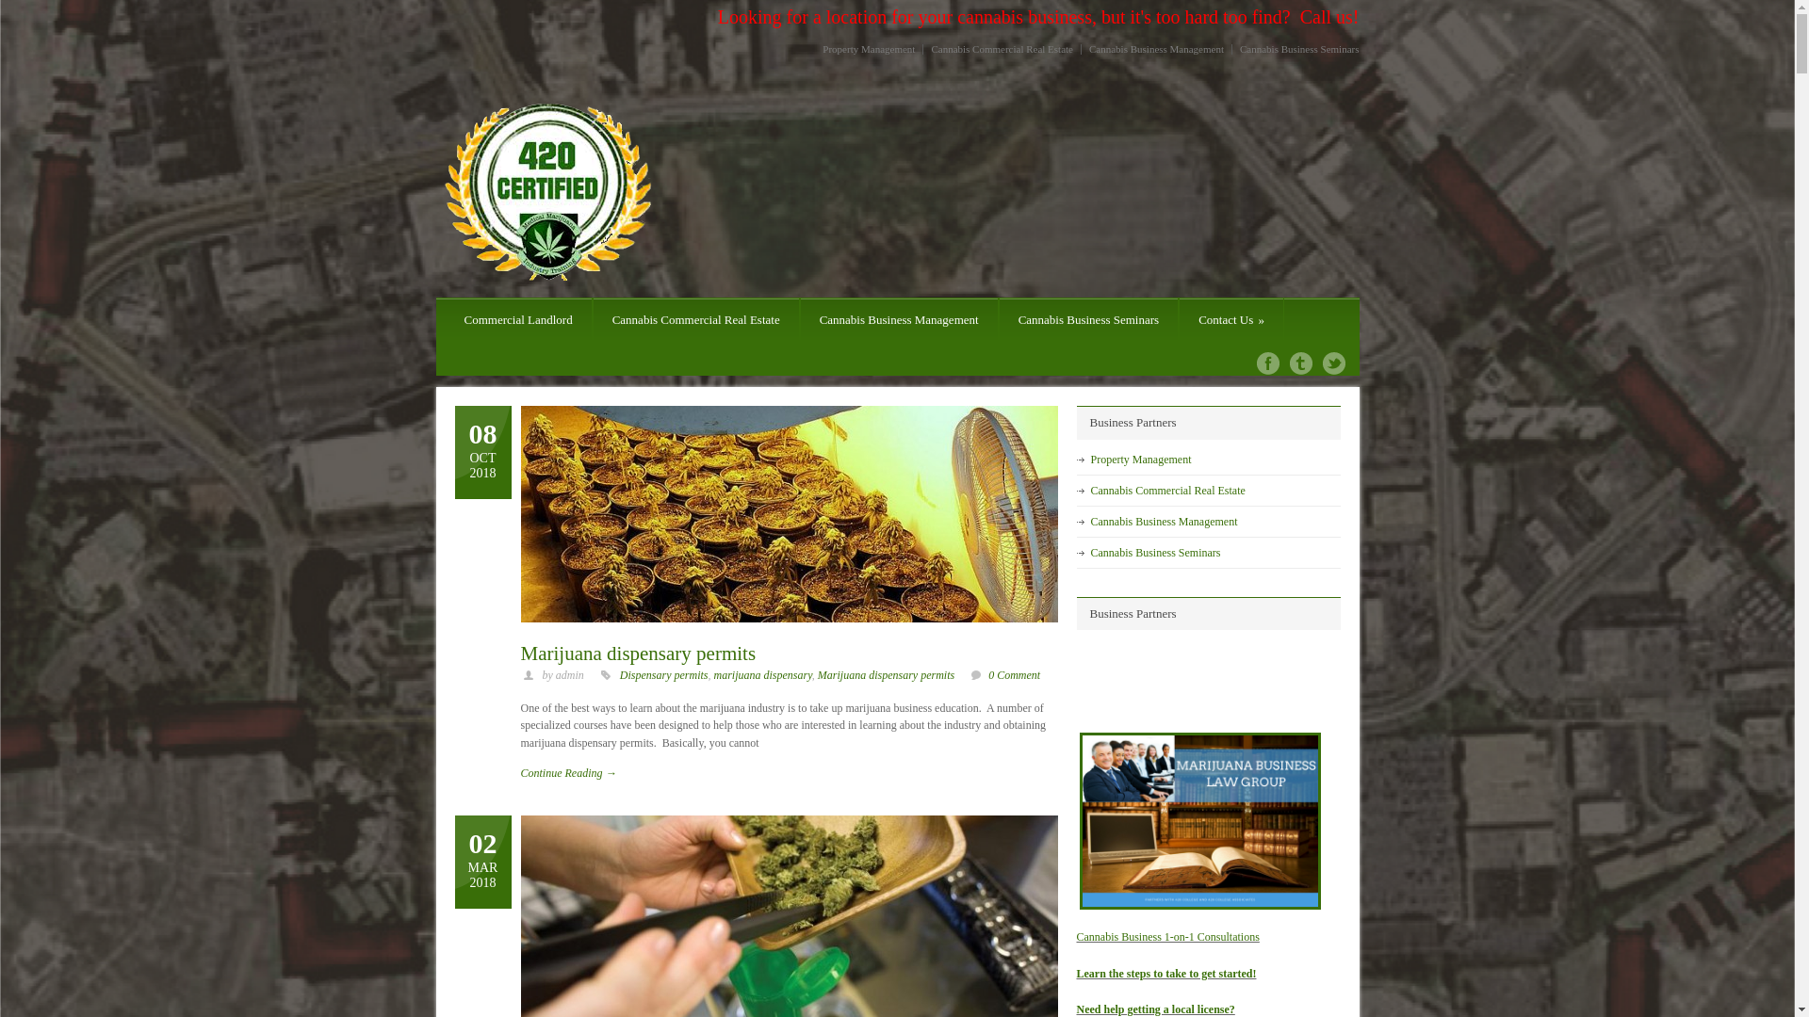 Image resolution: width=1809 pixels, height=1017 pixels. I want to click on Cannabis Commercial Real Estate, so click(696, 320).